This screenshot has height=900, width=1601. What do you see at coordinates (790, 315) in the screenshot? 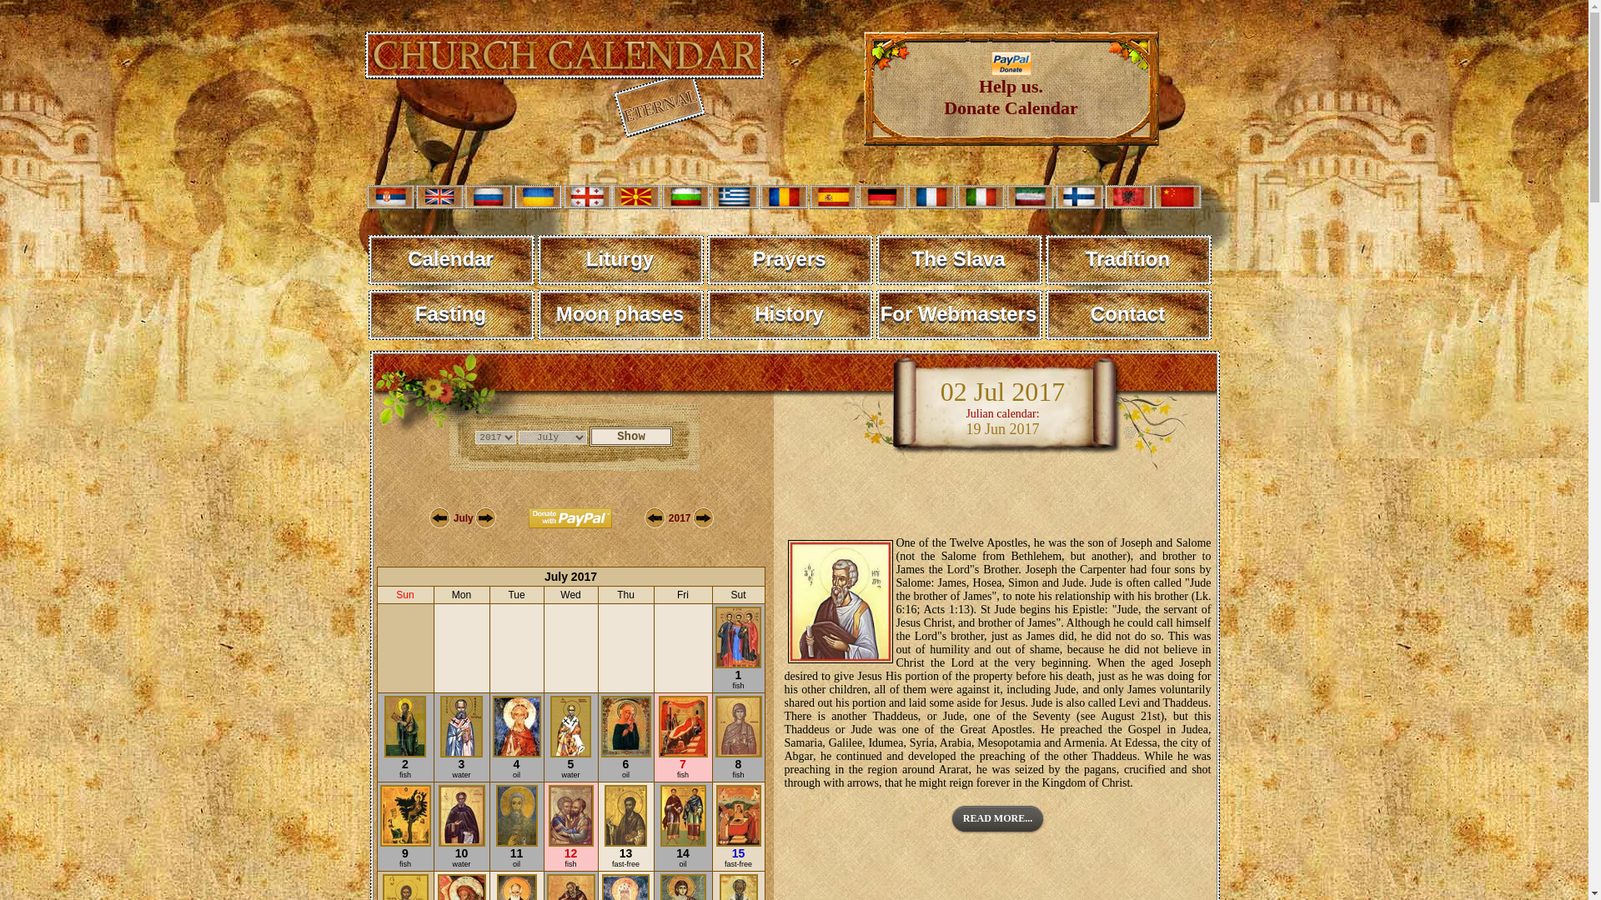
I see `READ MORE...` at bounding box center [790, 315].